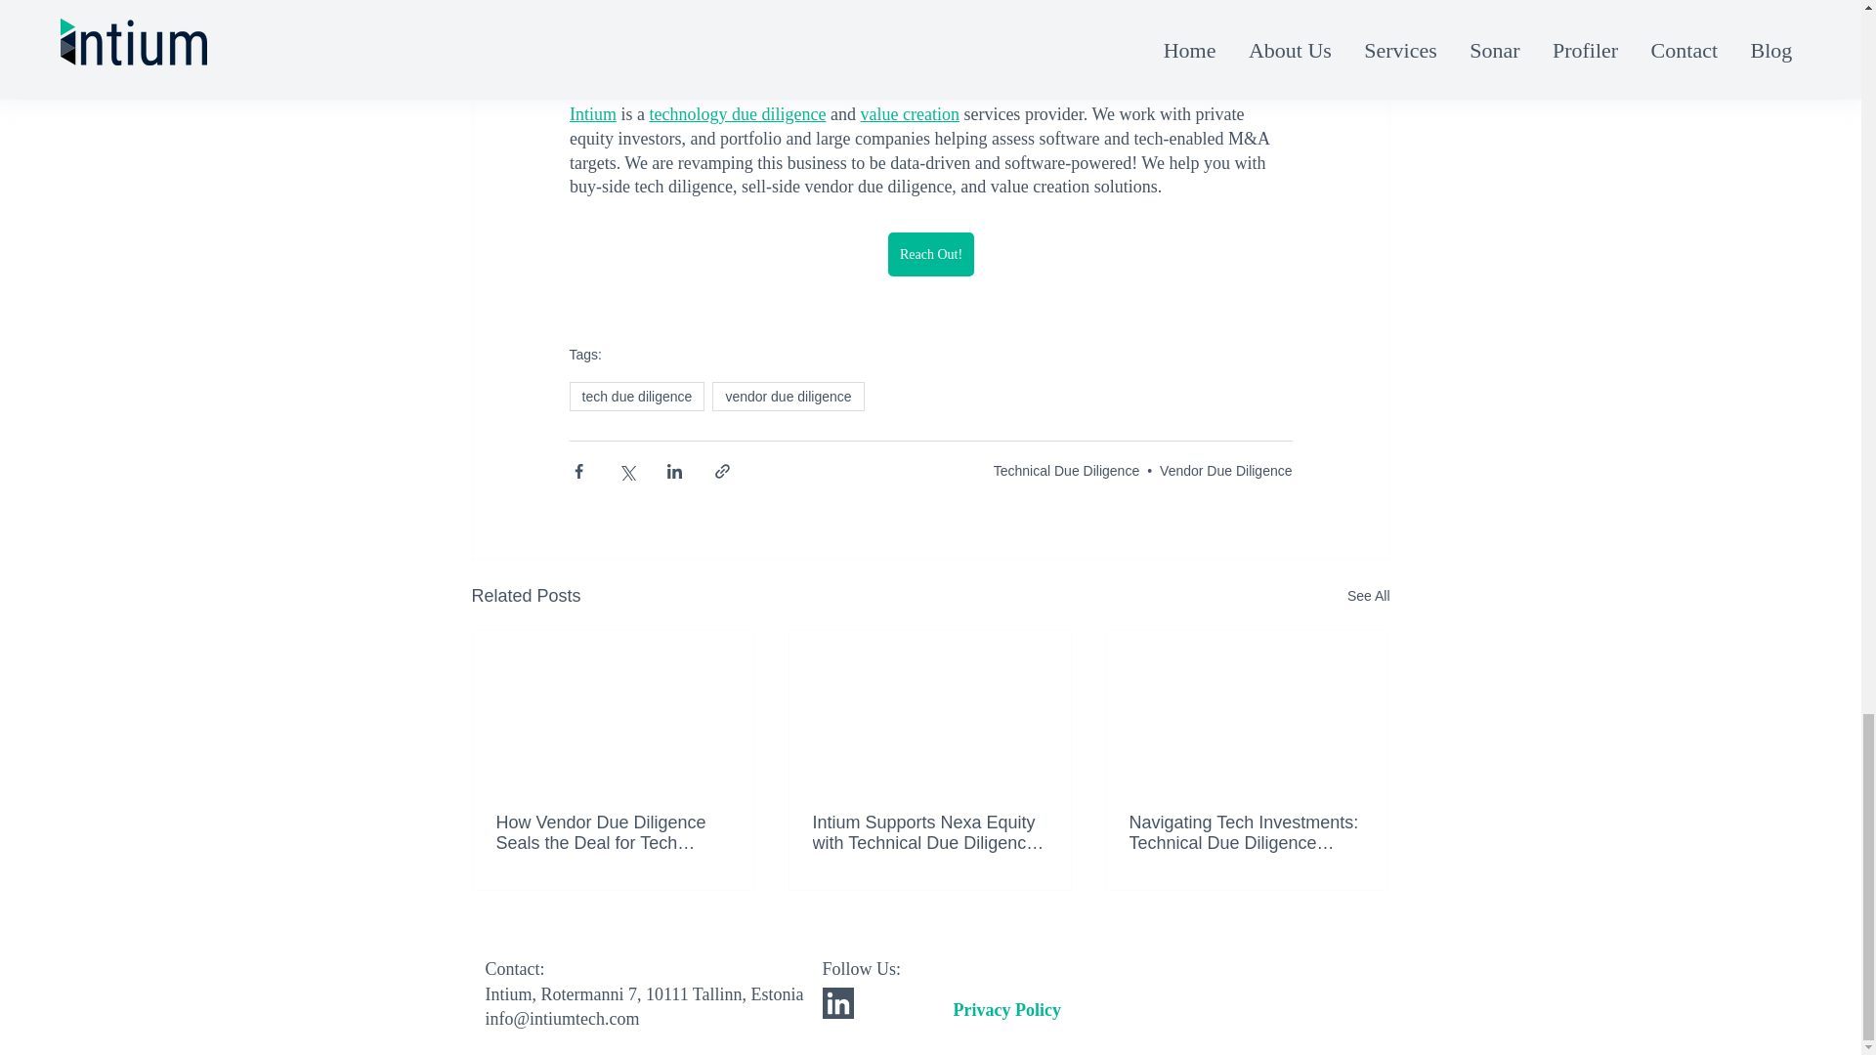 The height and width of the screenshot is (1055, 1876). I want to click on How Vendor Due Diligence Seals the Deal for Tech Companies, so click(614, 832).